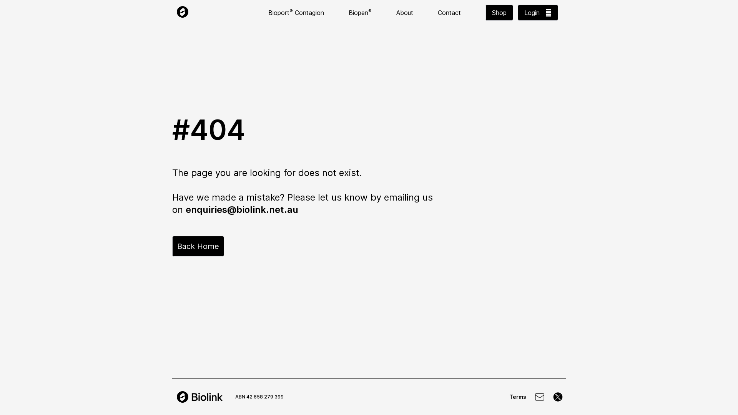 This screenshot has height=415, width=738. I want to click on About, so click(405, 13).